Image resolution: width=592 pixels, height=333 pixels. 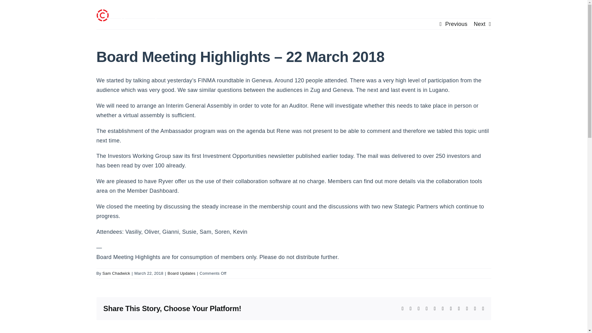 What do you see at coordinates (359, 14) in the screenshot?
I see `Our Network` at bounding box center [359, 14].